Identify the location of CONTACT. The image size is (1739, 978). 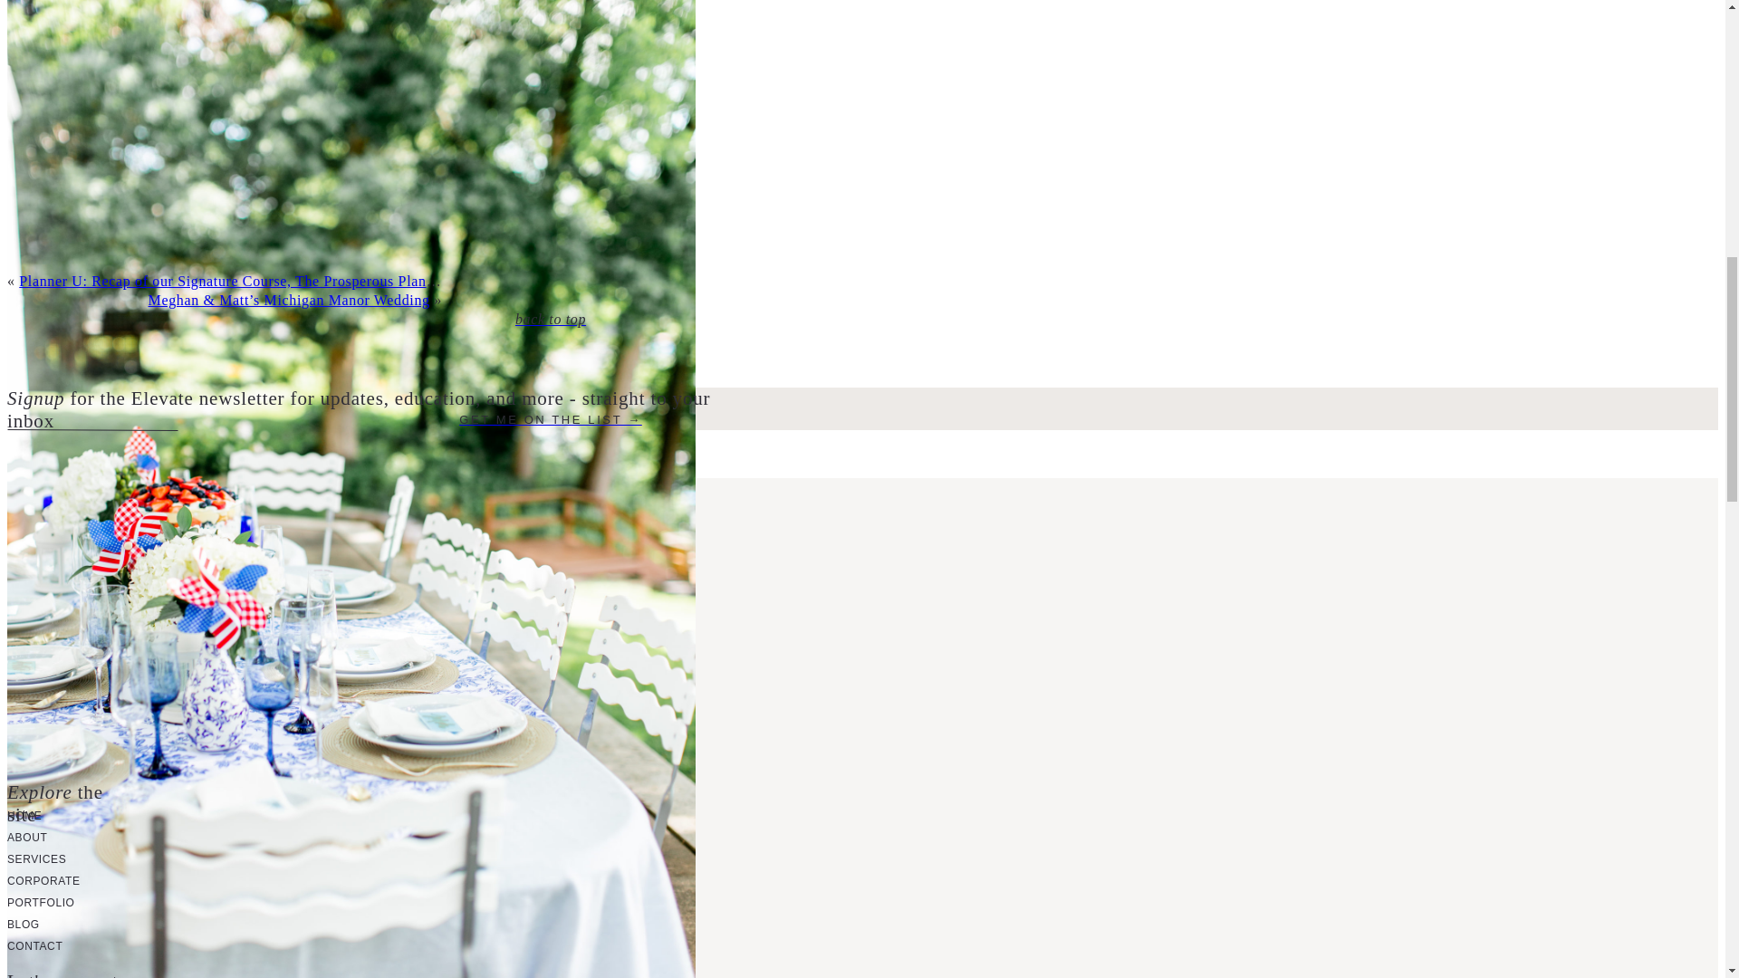
(34, 945).